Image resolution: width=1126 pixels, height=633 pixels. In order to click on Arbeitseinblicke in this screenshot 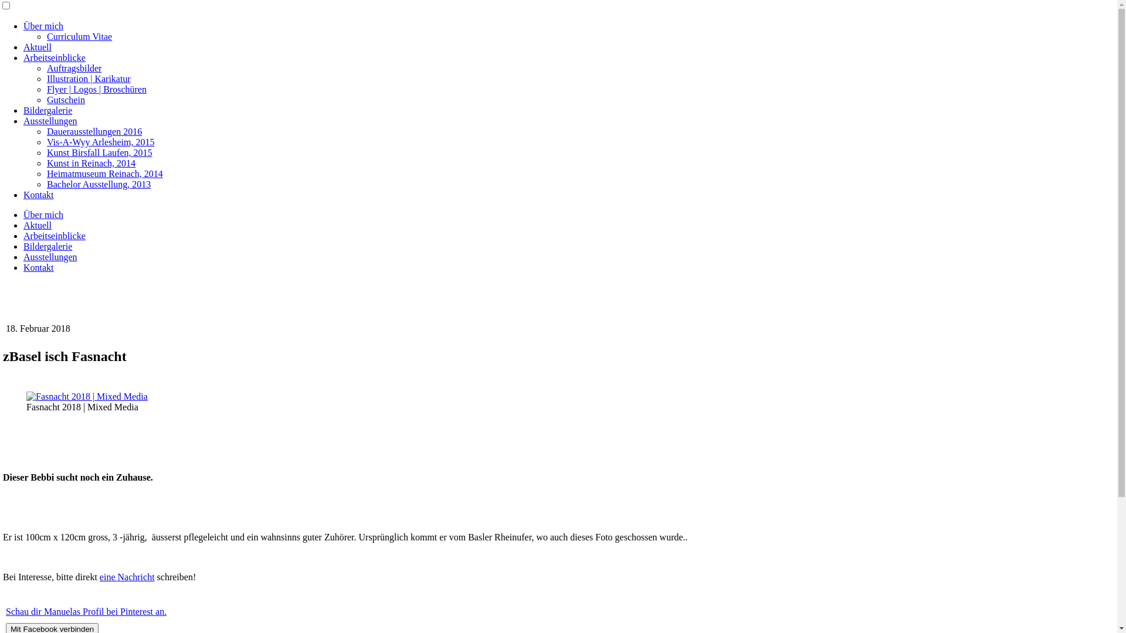, I will do `click(55, 236)`.